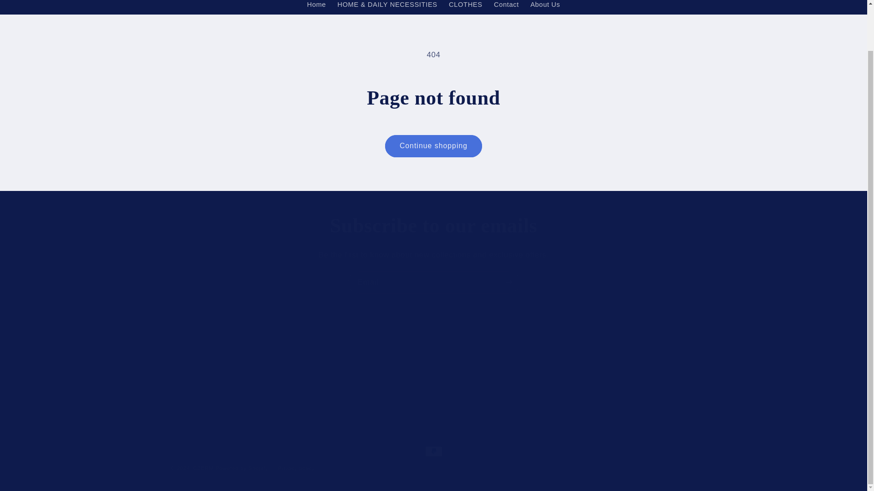 This screenshot has height=491, width=874. Describe the element at coordinates (198, 352) in the screenshot. I see `Home` at that location.